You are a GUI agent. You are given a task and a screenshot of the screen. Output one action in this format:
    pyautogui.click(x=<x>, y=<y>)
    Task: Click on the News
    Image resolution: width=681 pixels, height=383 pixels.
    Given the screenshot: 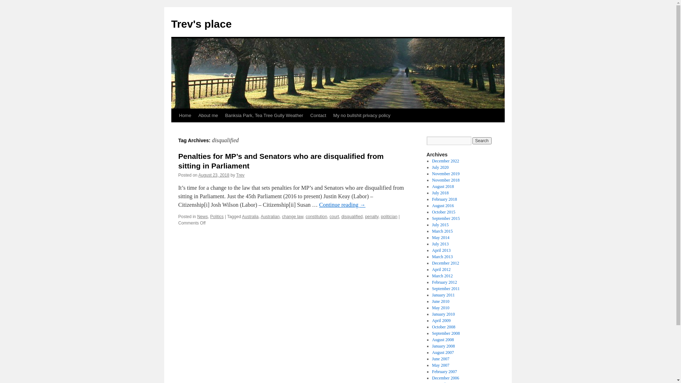 What is the action you would take?
    pyautogui.click(x=203, y=217)
    